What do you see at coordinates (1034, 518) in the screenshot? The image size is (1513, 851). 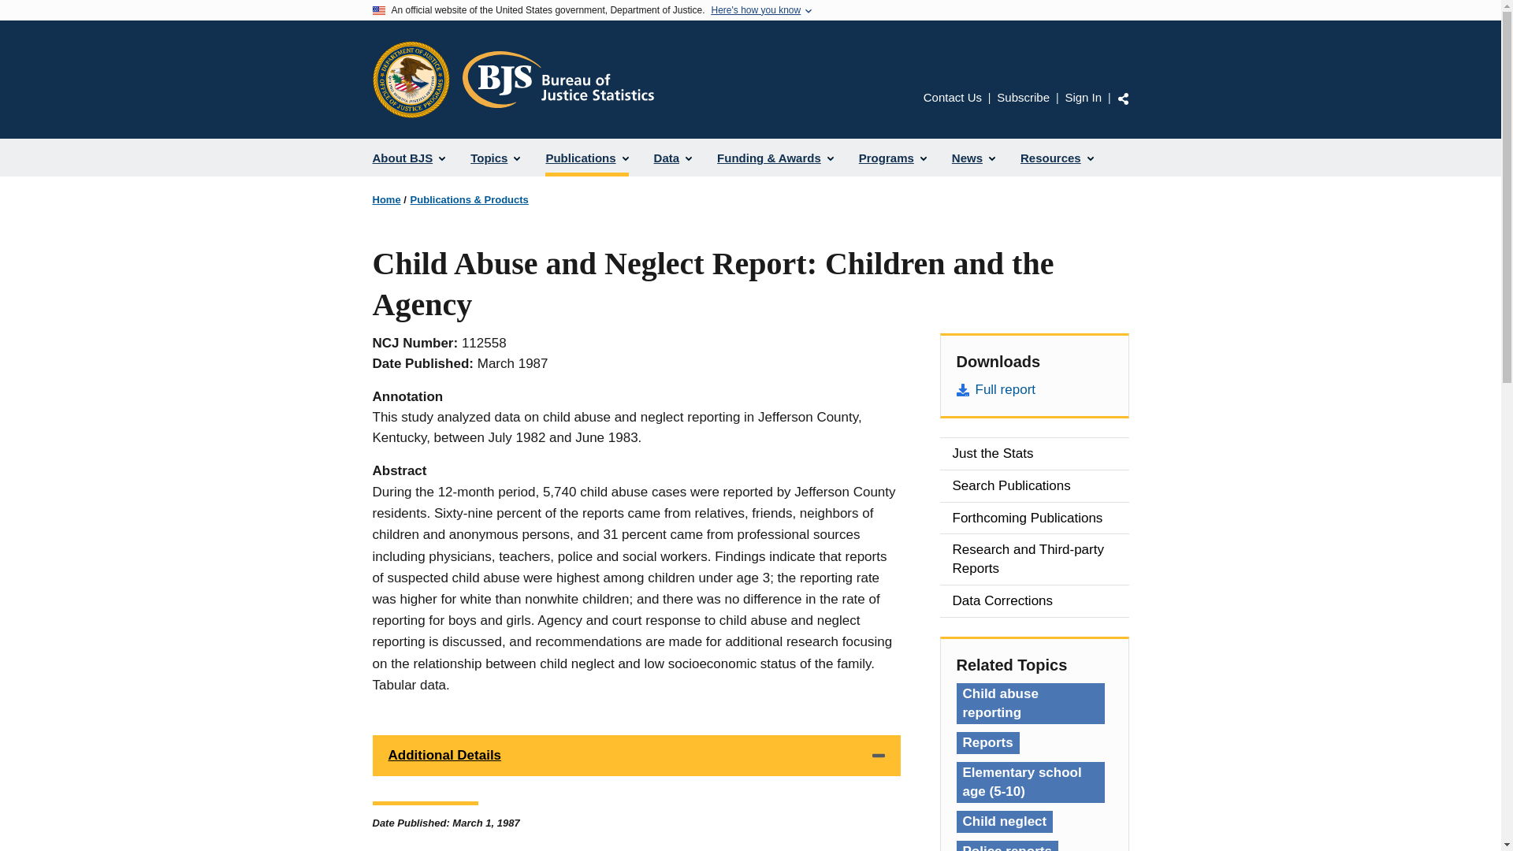 I see `Forthcoming Publications` at bounding box center [1034, 518].